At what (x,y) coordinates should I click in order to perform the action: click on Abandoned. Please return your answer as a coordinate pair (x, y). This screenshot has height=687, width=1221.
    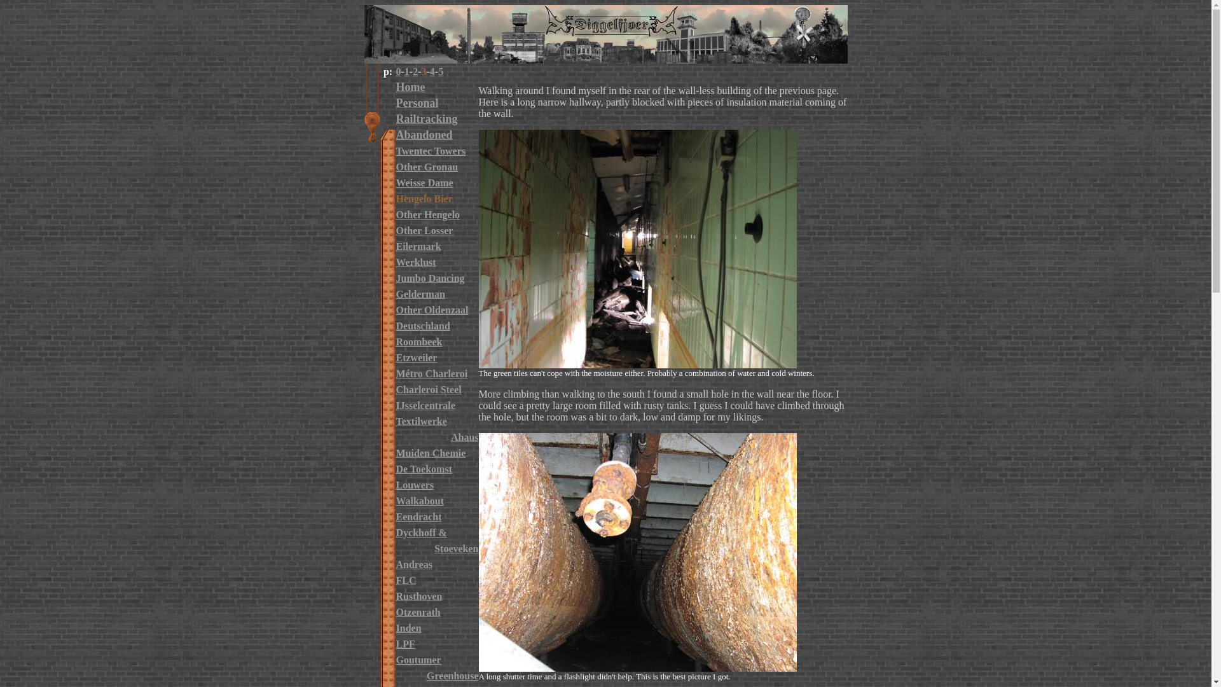
    Looking at the image, I should click on (424, 135).